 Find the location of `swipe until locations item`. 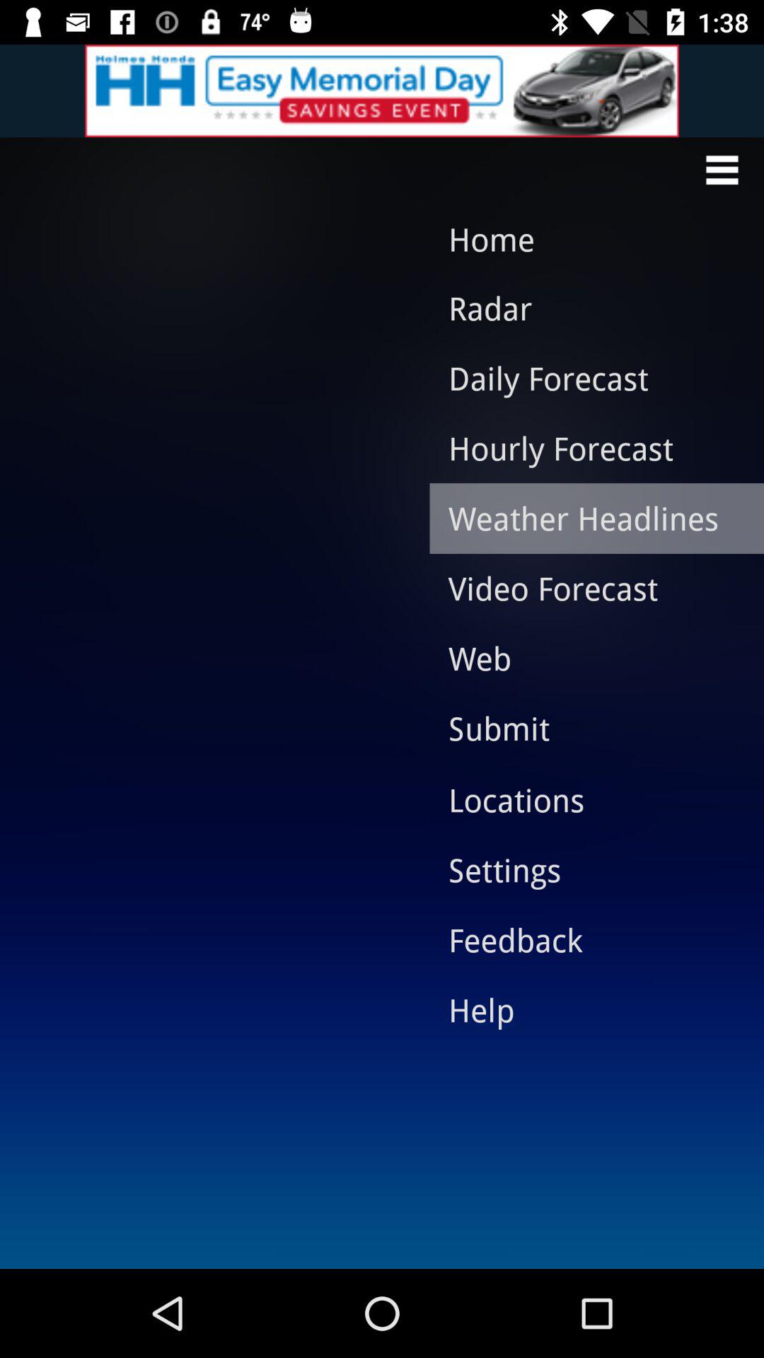

swipe until locations item is located at coordinates (586, 800).